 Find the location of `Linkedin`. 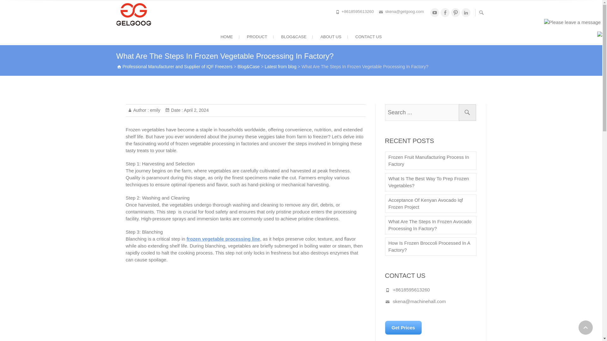

Linkedin is located at coordinates (466, 13).